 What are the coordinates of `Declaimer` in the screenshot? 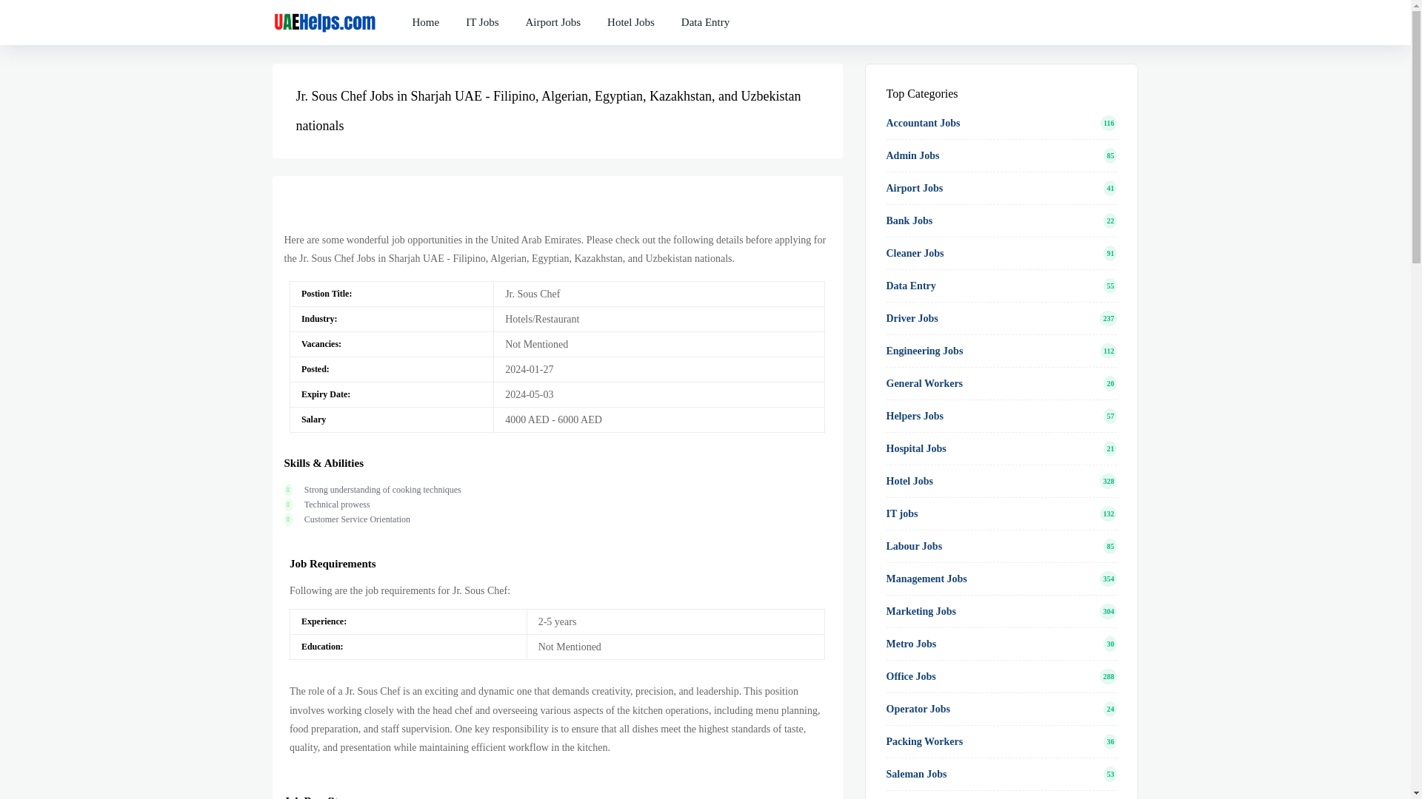 It's located at (553, 22).